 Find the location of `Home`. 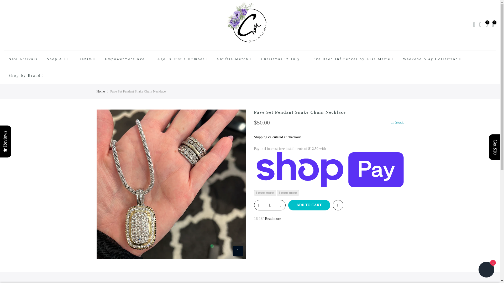

Home is located at coordinates (101, 91).